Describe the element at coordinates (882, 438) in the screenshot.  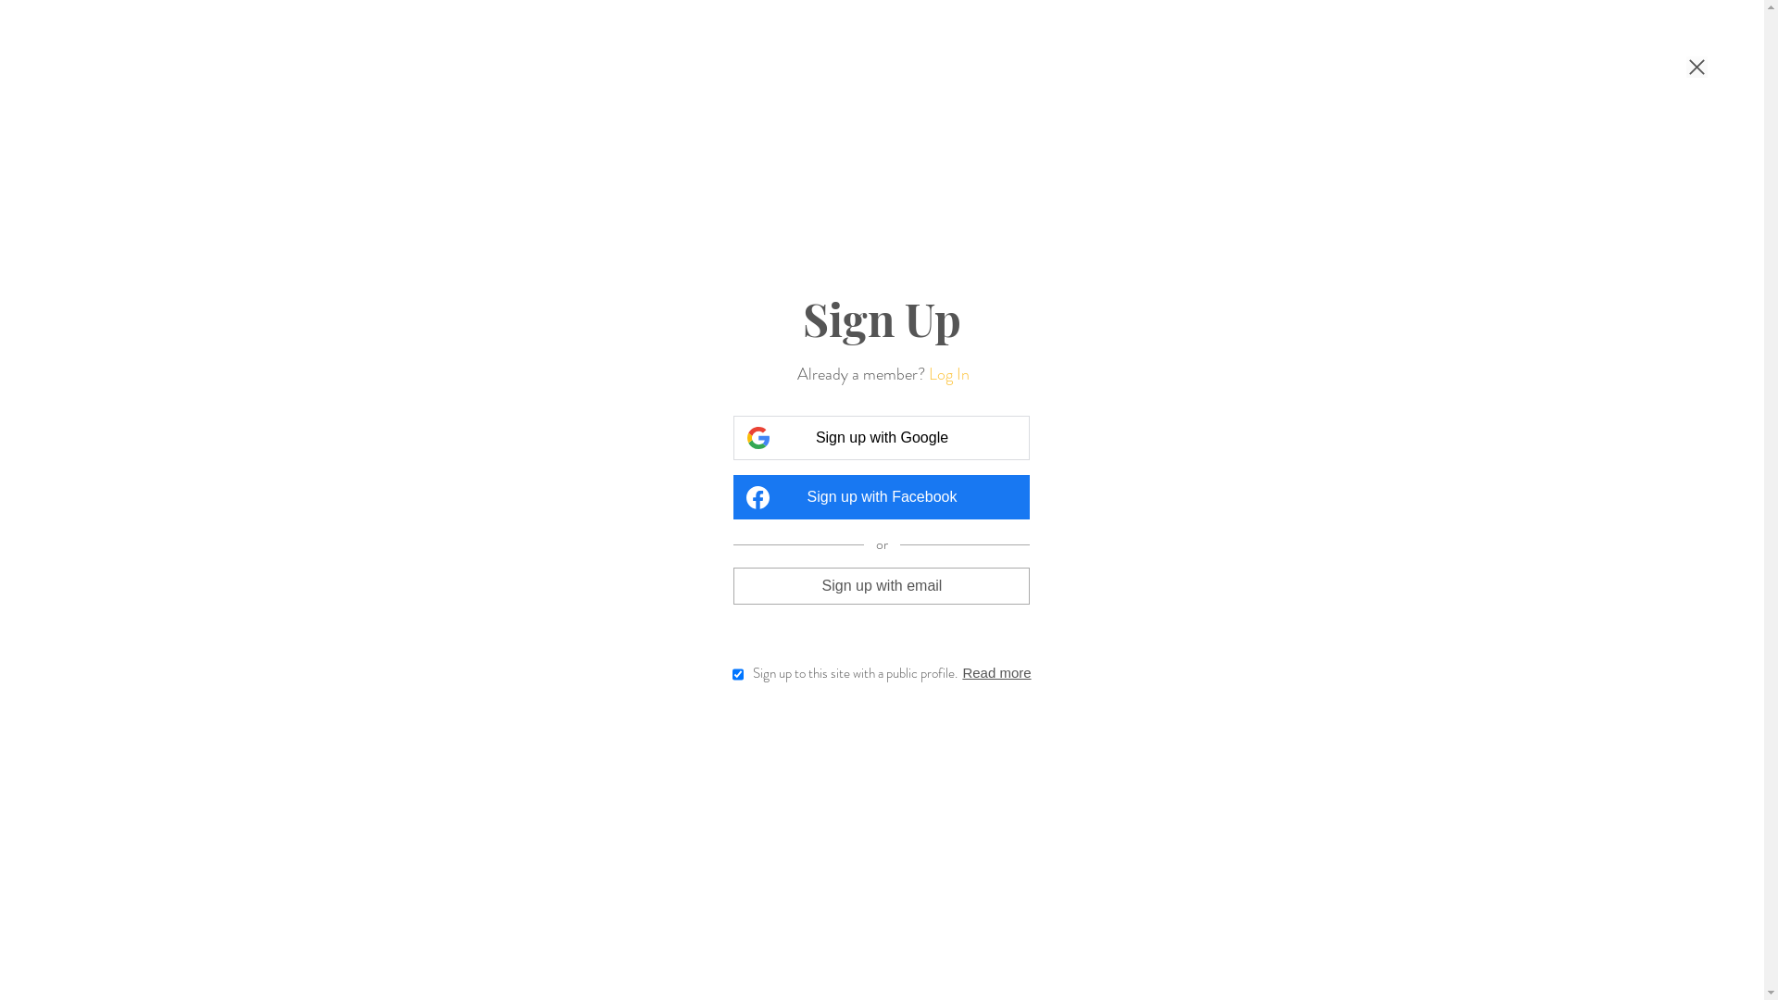
I see `Sign up with Google` at that location.